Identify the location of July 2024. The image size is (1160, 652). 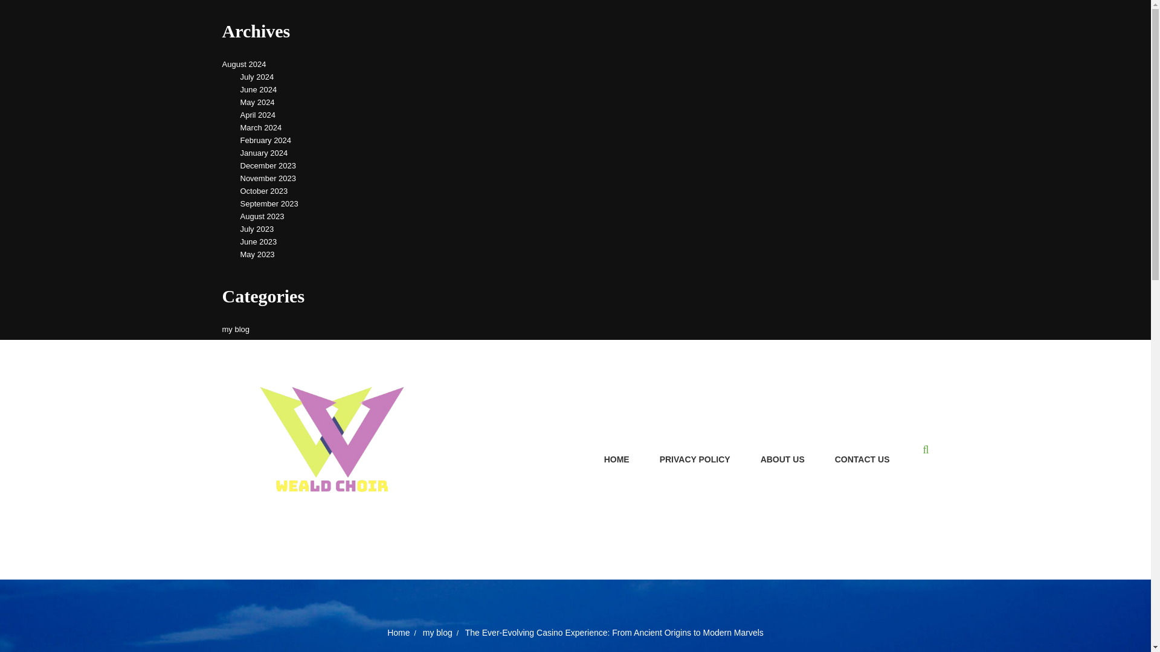
(257, 77).